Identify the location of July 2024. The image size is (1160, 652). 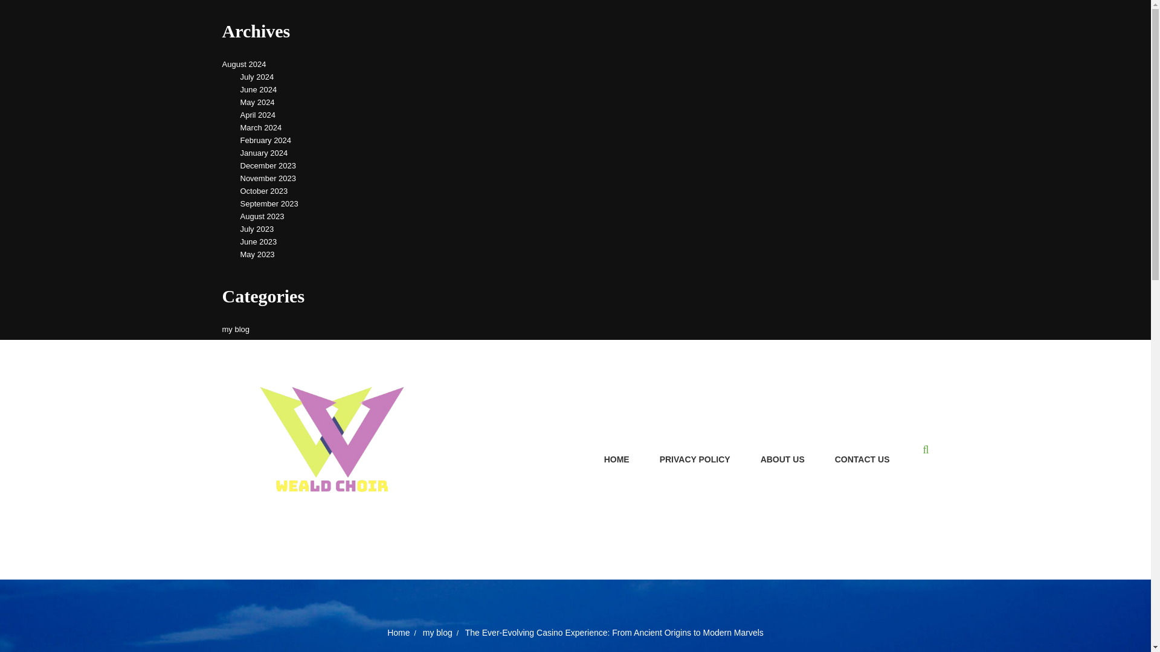
(257, 77).